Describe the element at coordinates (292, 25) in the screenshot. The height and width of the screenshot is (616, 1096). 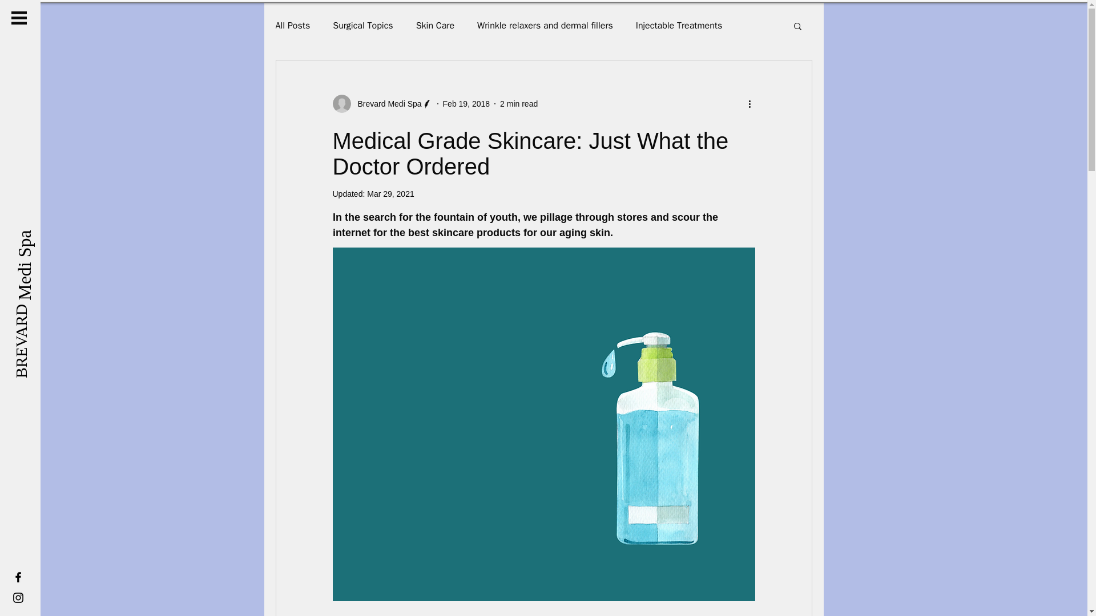
I see `All Posts` at that location.